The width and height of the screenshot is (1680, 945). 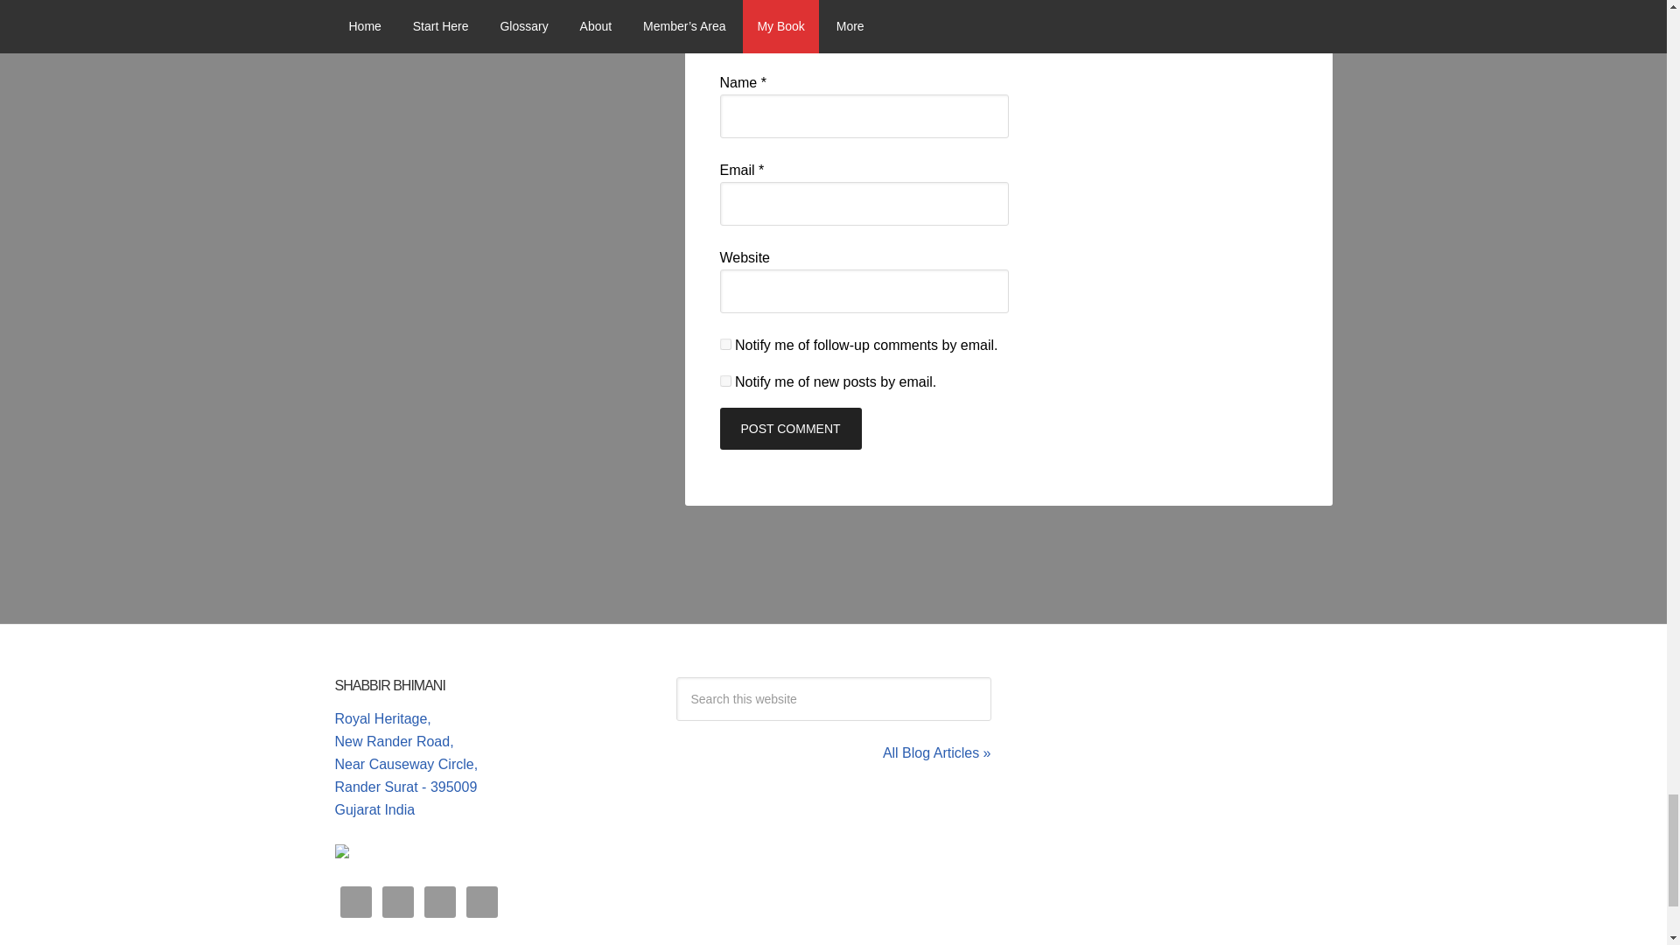 I want to click on subscribe, so click(x=724, y=343).